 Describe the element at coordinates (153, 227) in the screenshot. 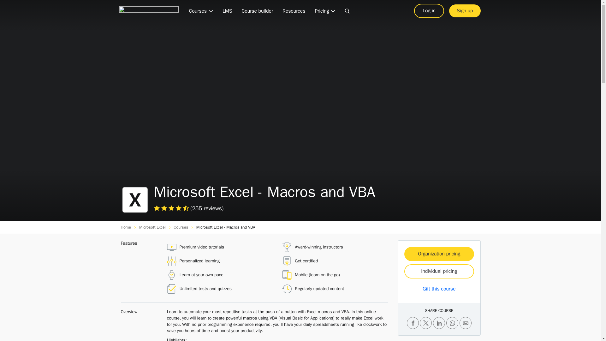

I see `Microsoft Excel` at that location.